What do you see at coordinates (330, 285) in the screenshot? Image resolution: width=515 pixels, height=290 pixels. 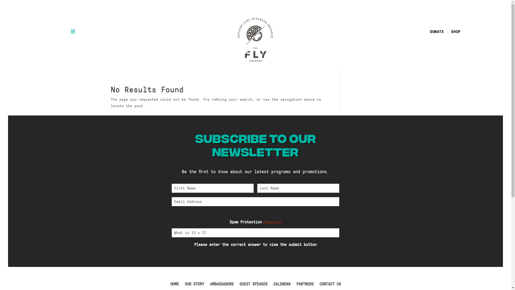 I see `CONTACT US` at bounding box center [330, 285].